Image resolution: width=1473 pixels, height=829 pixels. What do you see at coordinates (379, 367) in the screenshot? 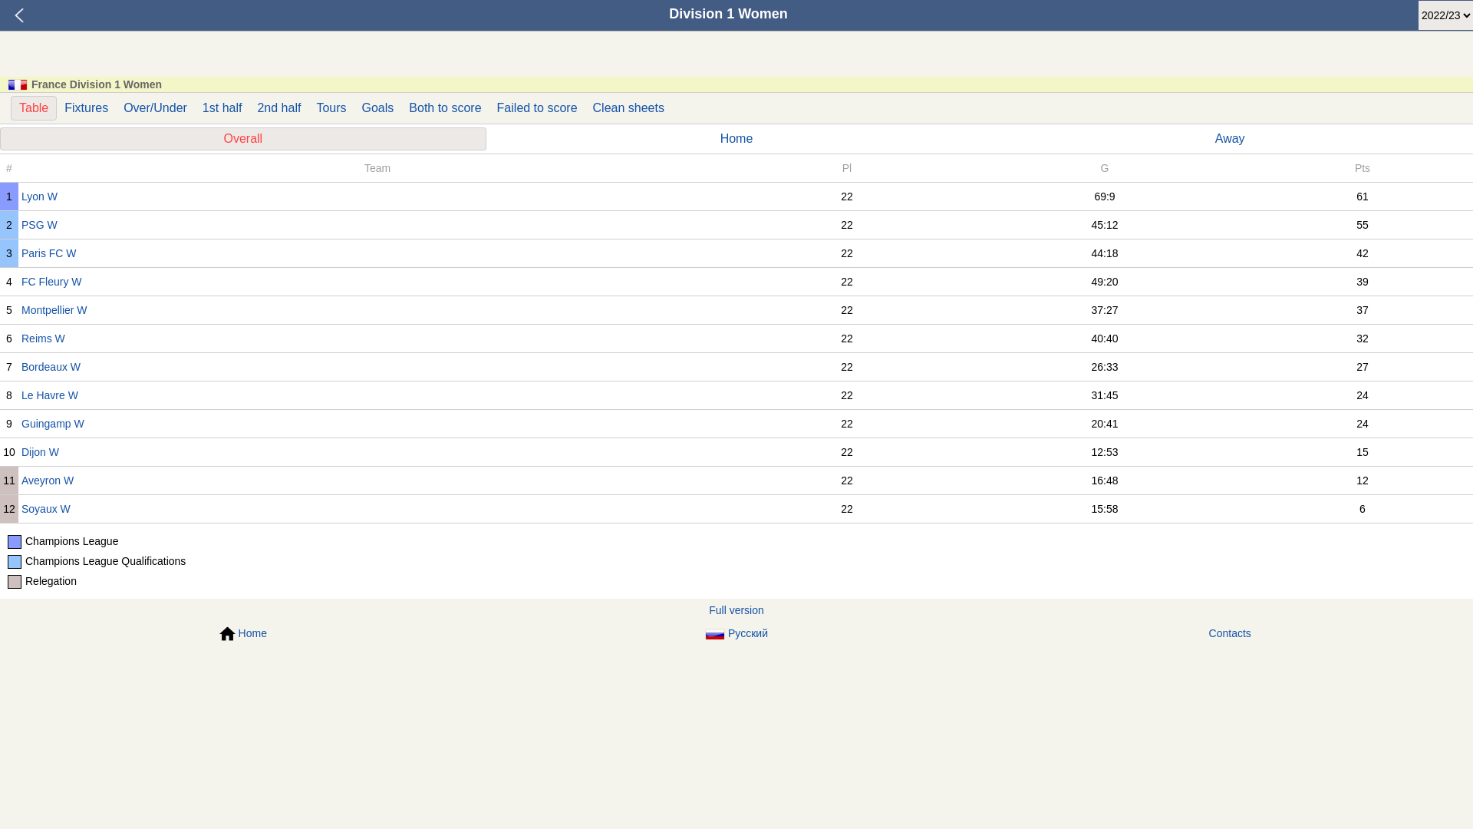
I see `Bordeaux W` at bounding box center [379, 367].